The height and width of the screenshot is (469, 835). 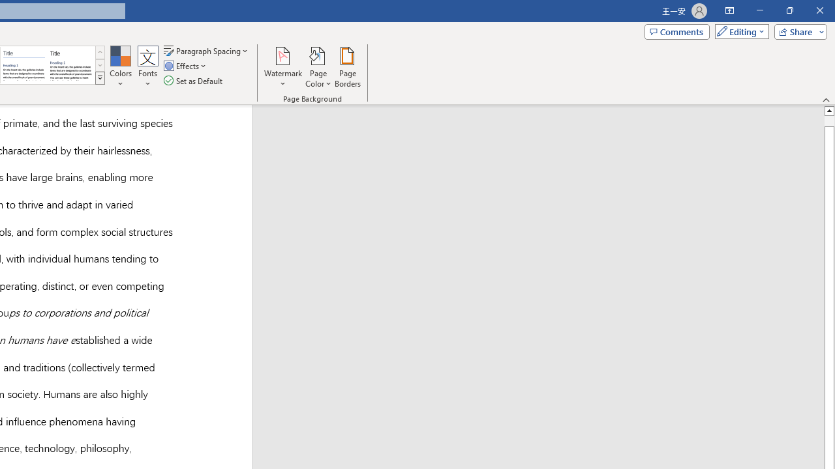 What do you see at coordinates (830, 110) in the screenshot?
I see `Line up` at bounding box center [830, 110].